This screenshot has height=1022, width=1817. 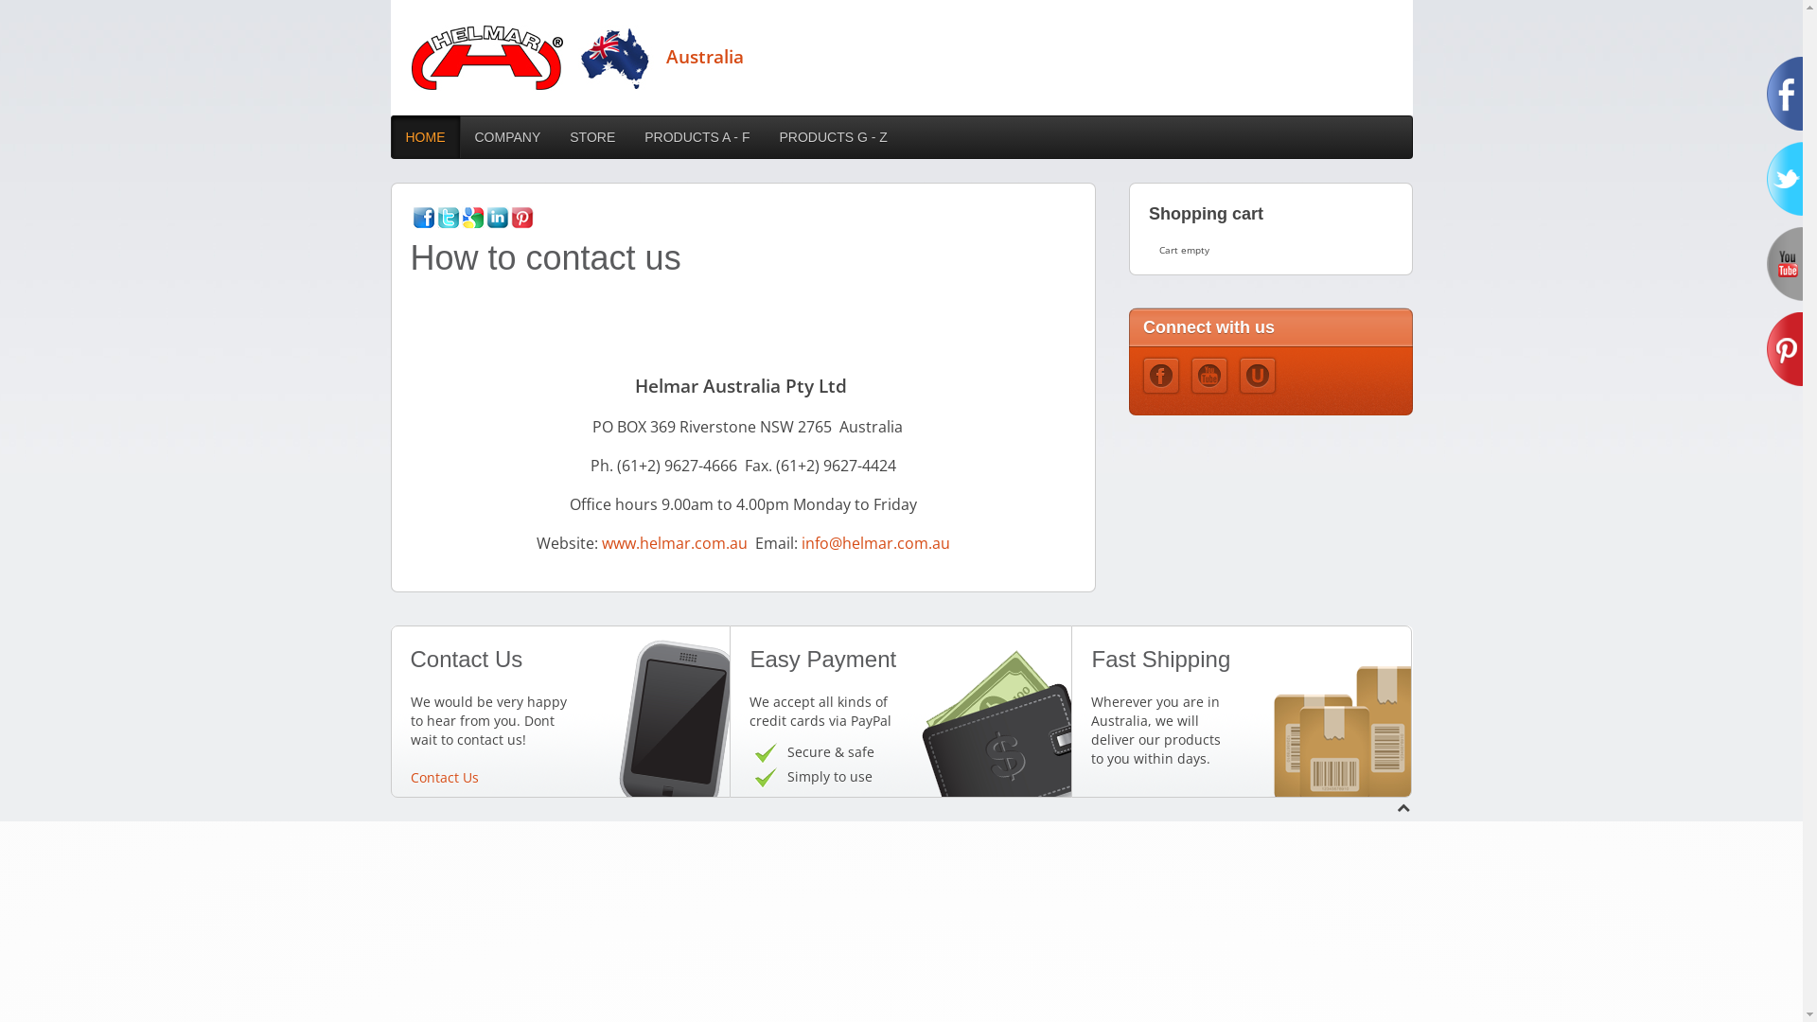 I want to click on Contact Us, so click(x=445, y=778).